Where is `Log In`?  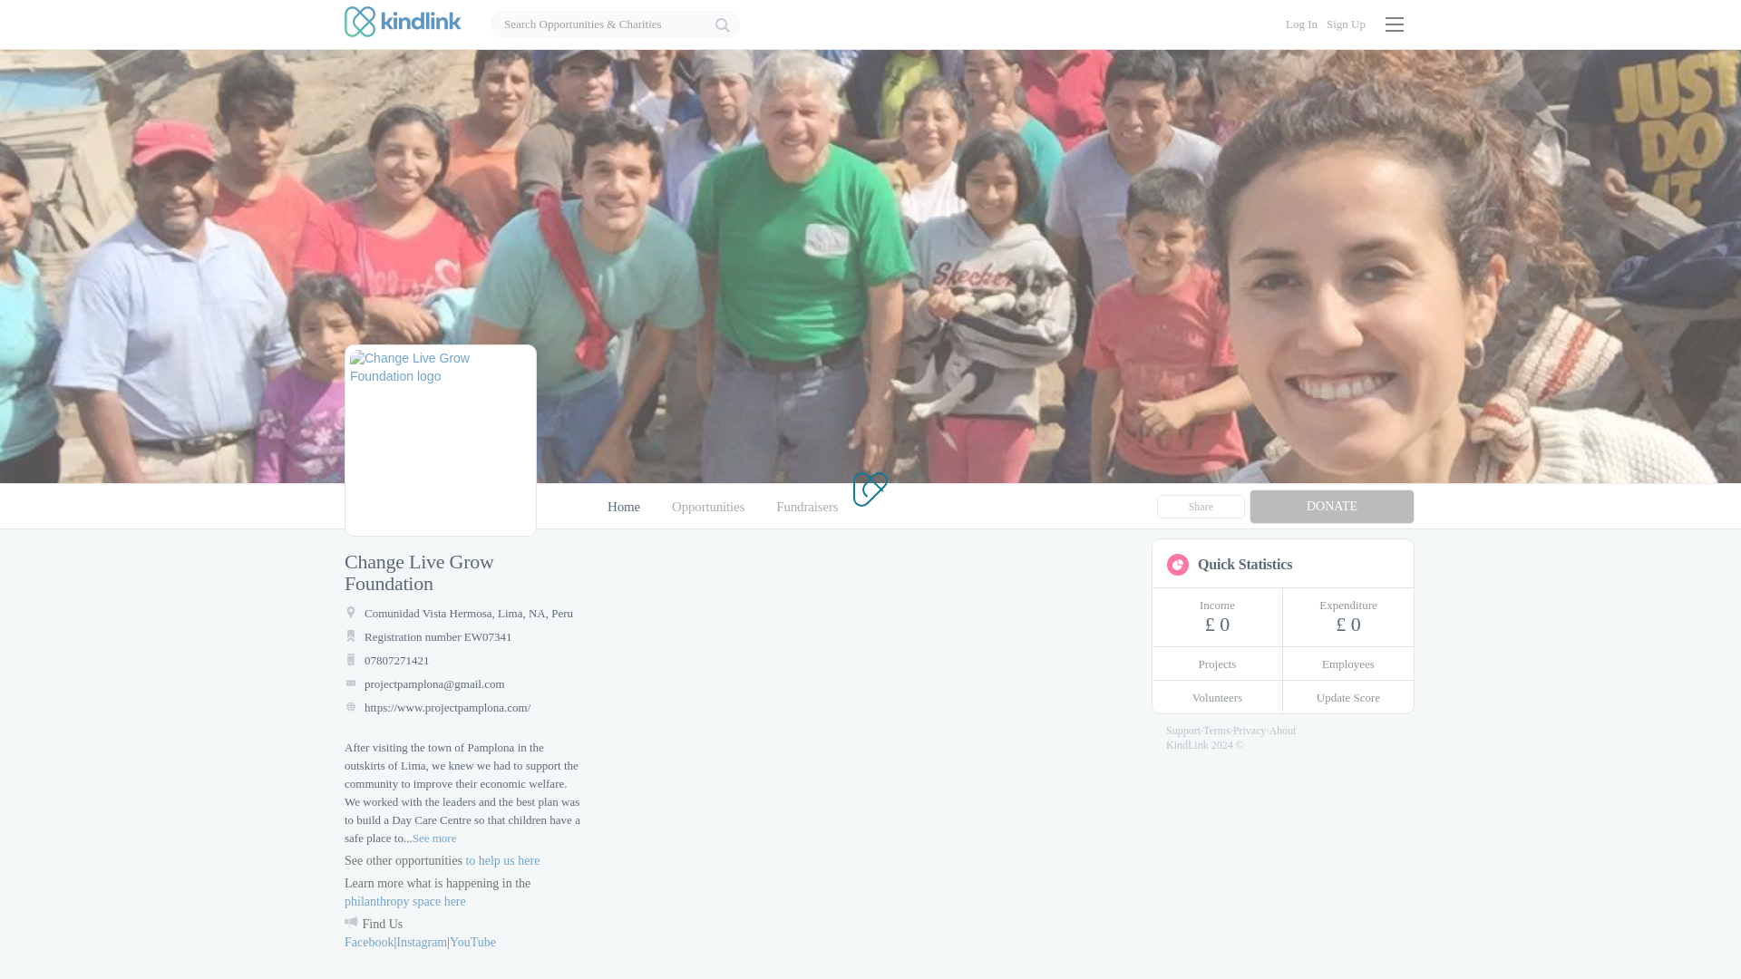 Log In is located at coordinates (1302, 24).